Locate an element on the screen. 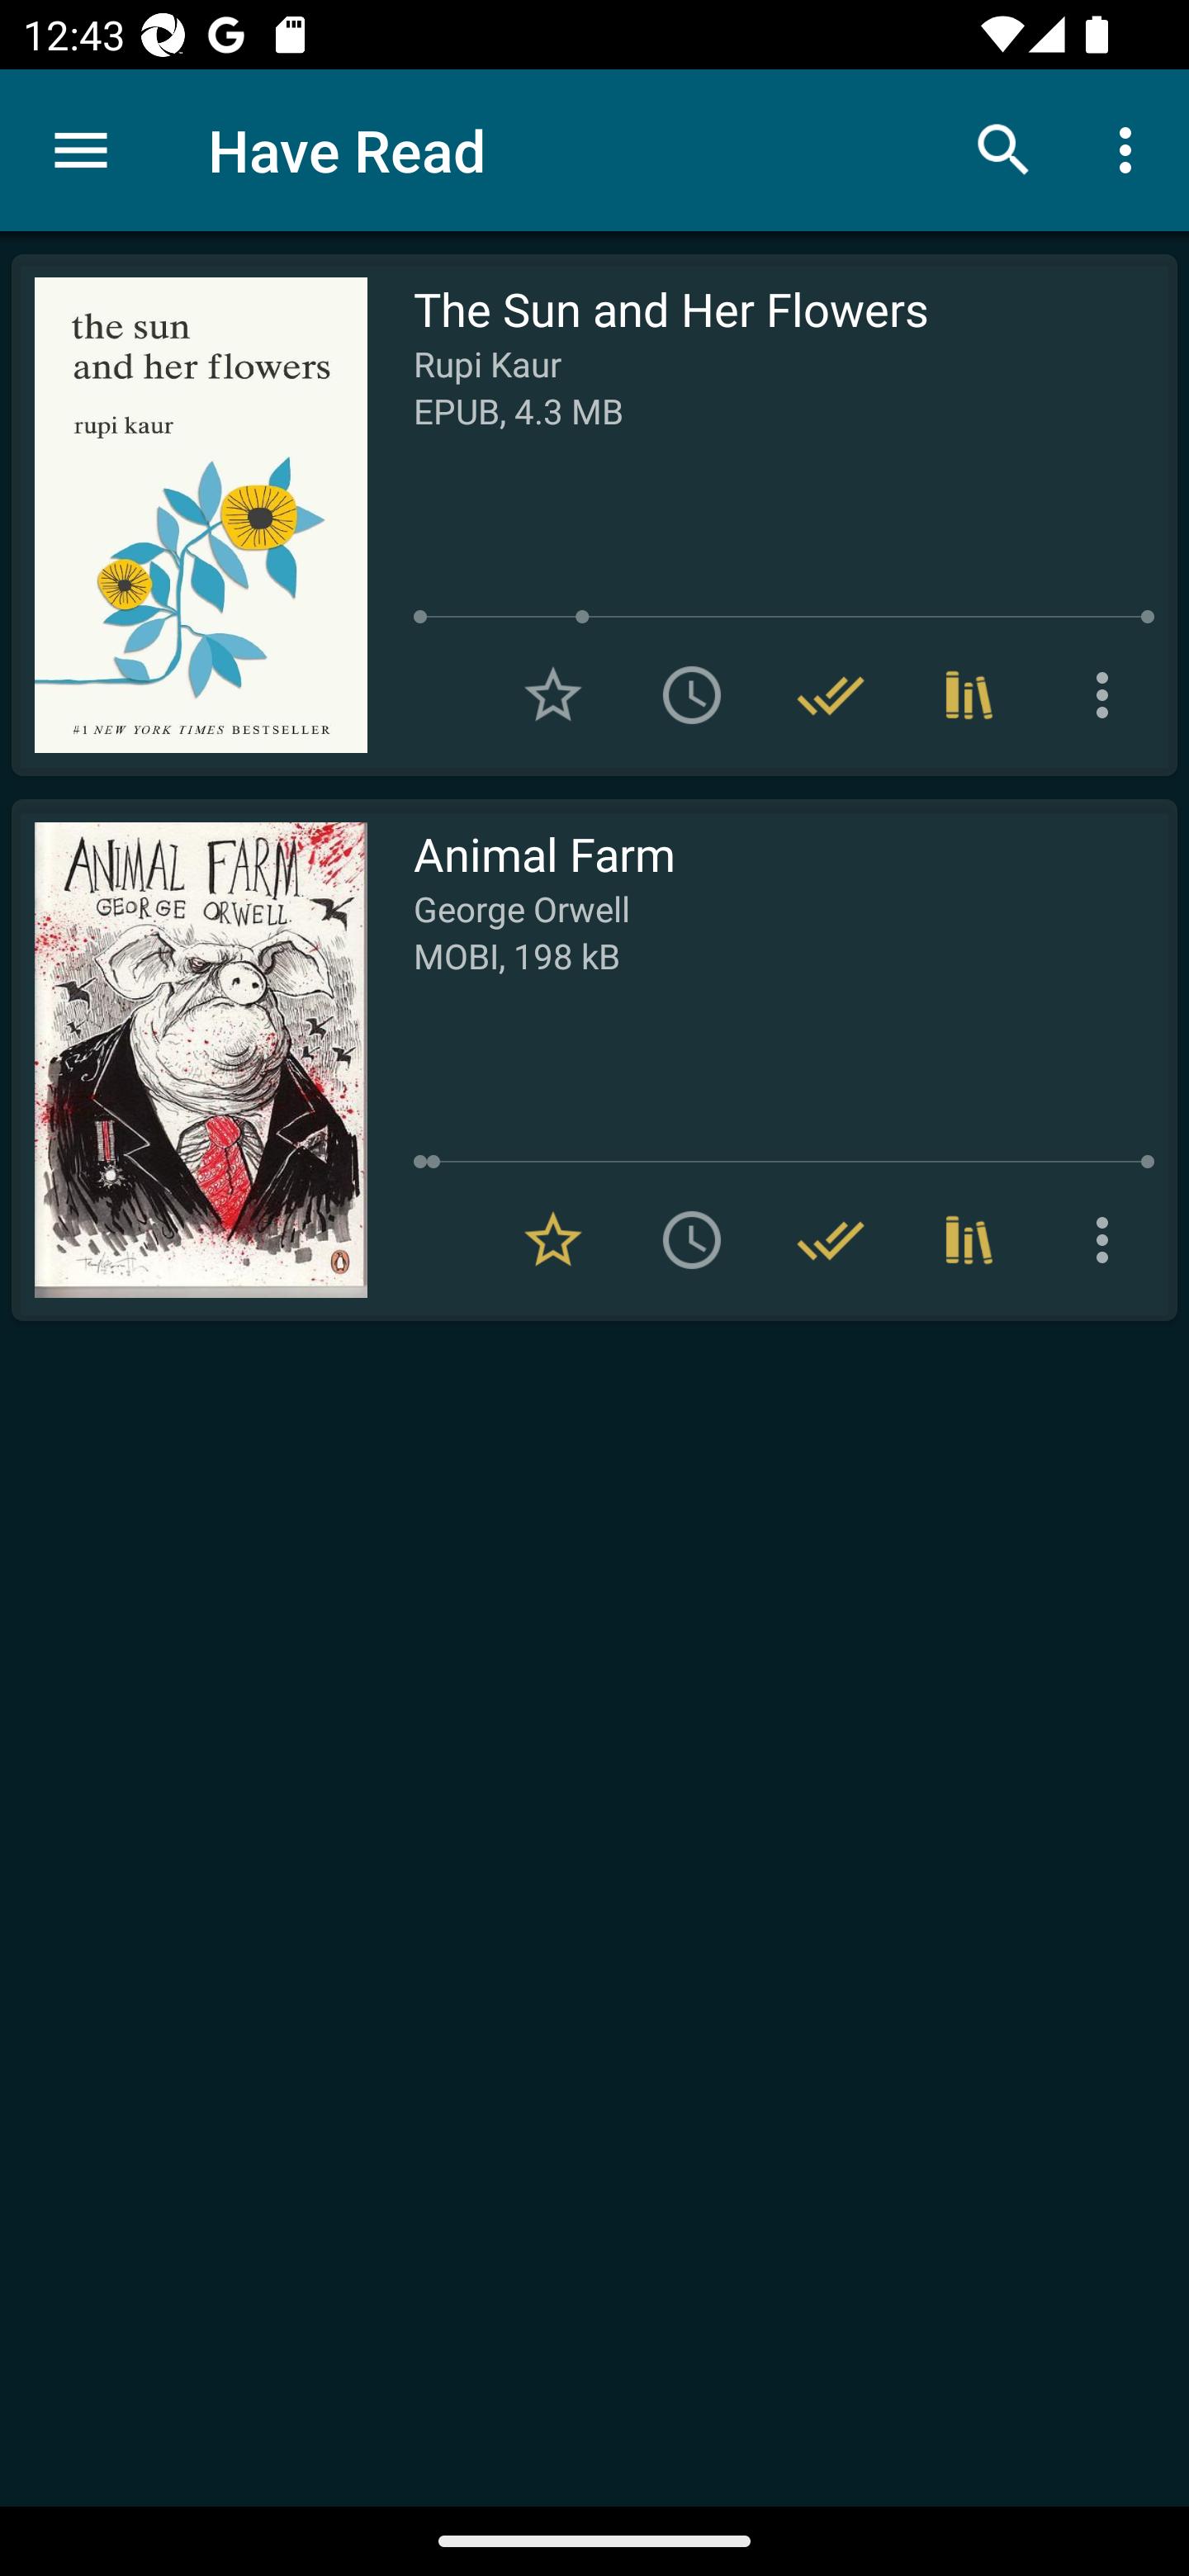 Image resolution: width=1189 pixels, height=2576 pixels. Remove from Have read is located at coordinates (831, 1238).